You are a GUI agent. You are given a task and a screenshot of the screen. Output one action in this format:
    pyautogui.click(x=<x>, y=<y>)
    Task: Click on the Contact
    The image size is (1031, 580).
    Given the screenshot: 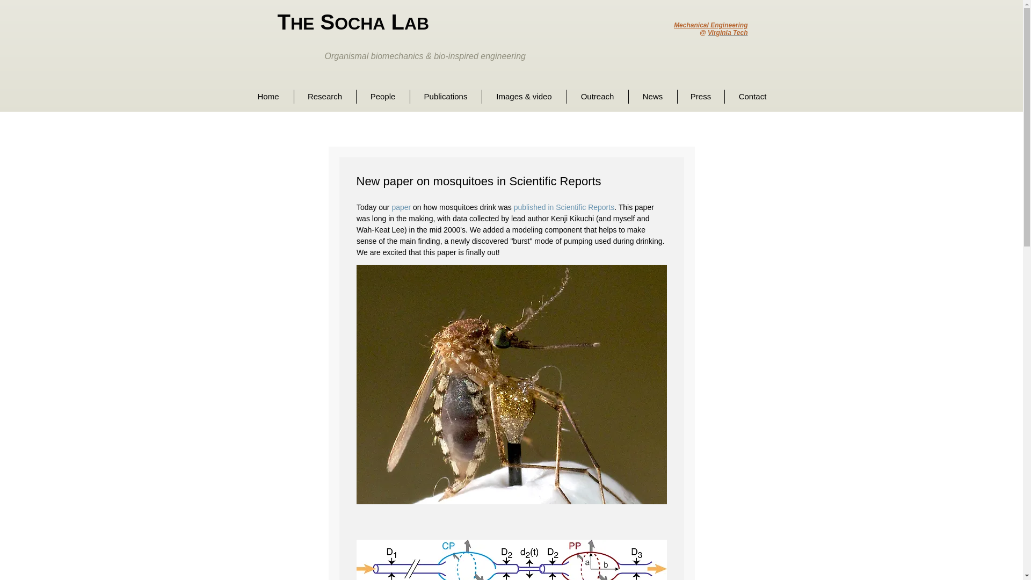 What is the action you would take?
    pyautogui.click(x=752, y=97)
    